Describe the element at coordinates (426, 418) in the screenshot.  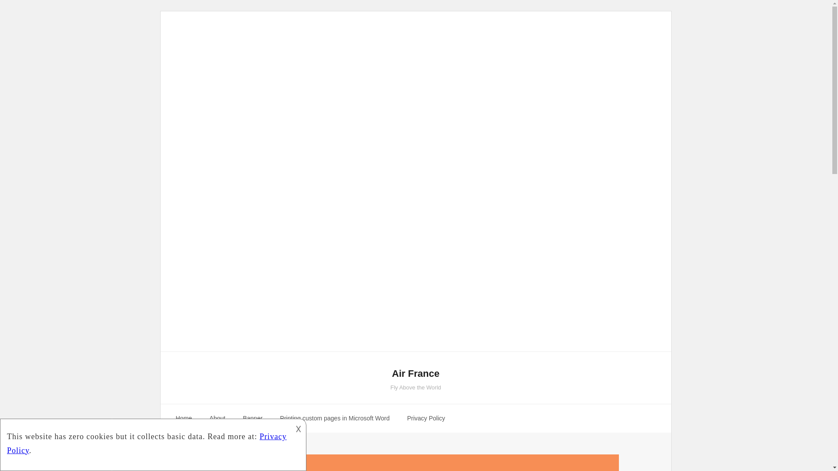
I see `Privacy Policy` at that location.